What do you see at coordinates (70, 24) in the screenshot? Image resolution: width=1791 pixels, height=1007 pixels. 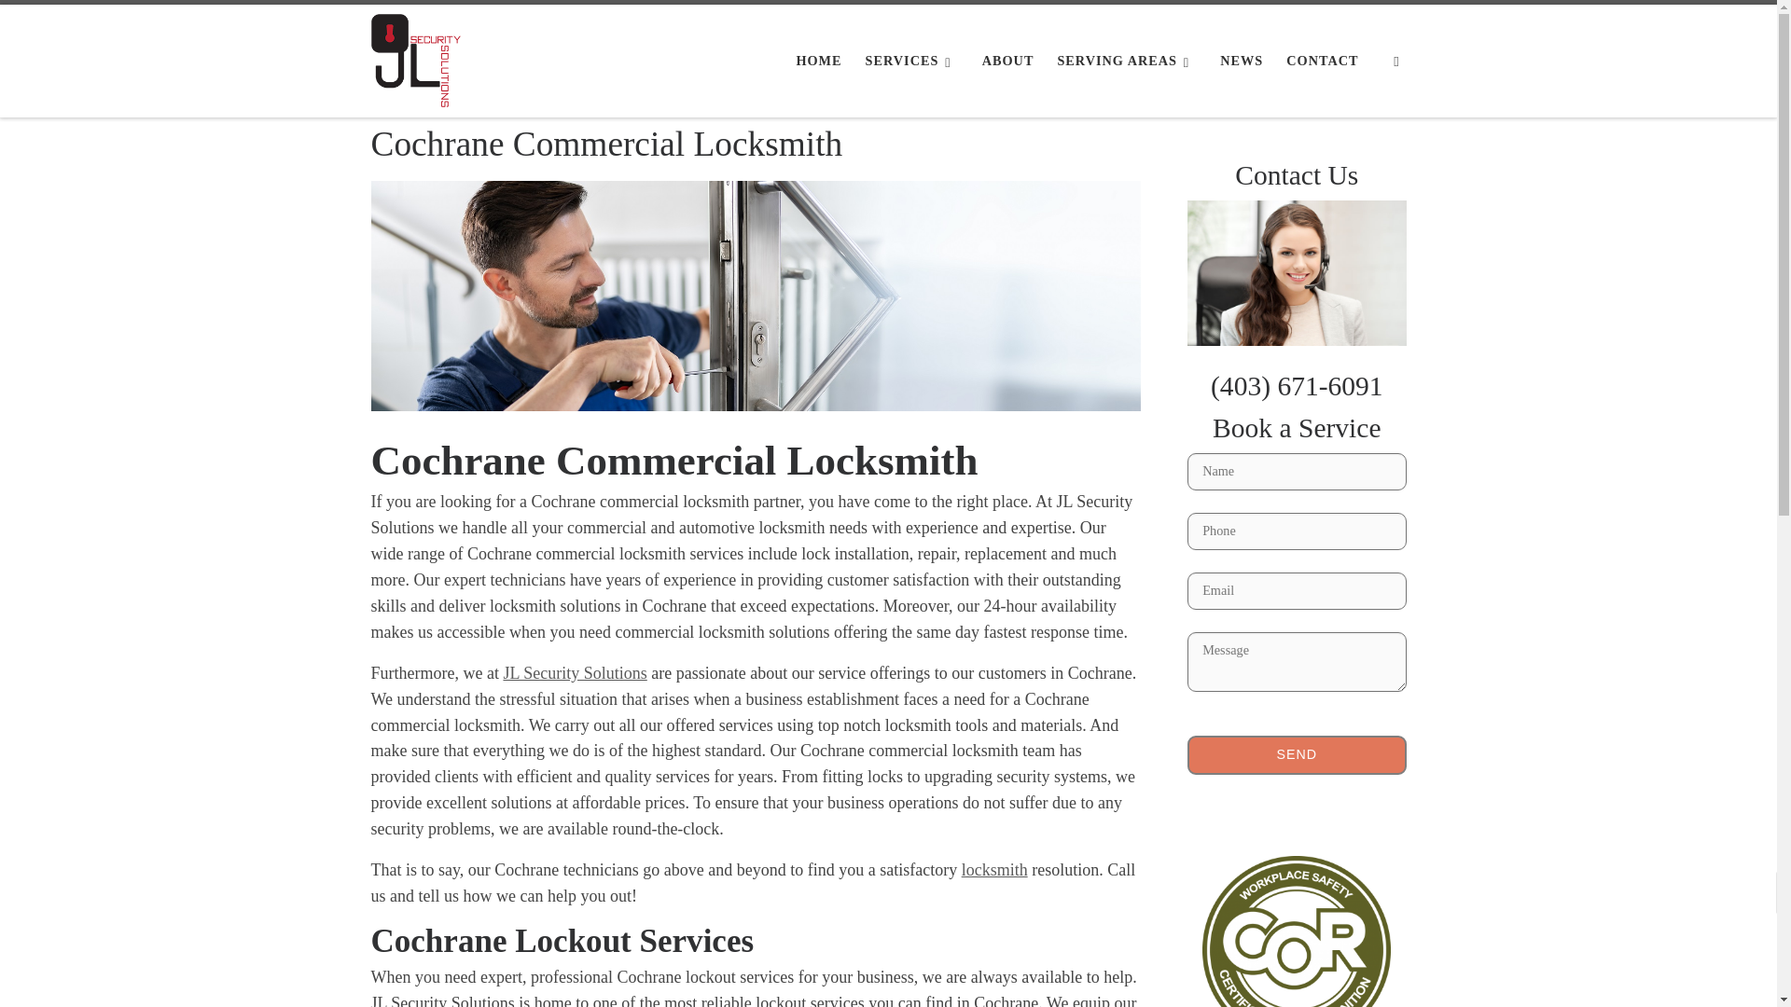 I see `Skip to content` at bounding box center [70, 24].